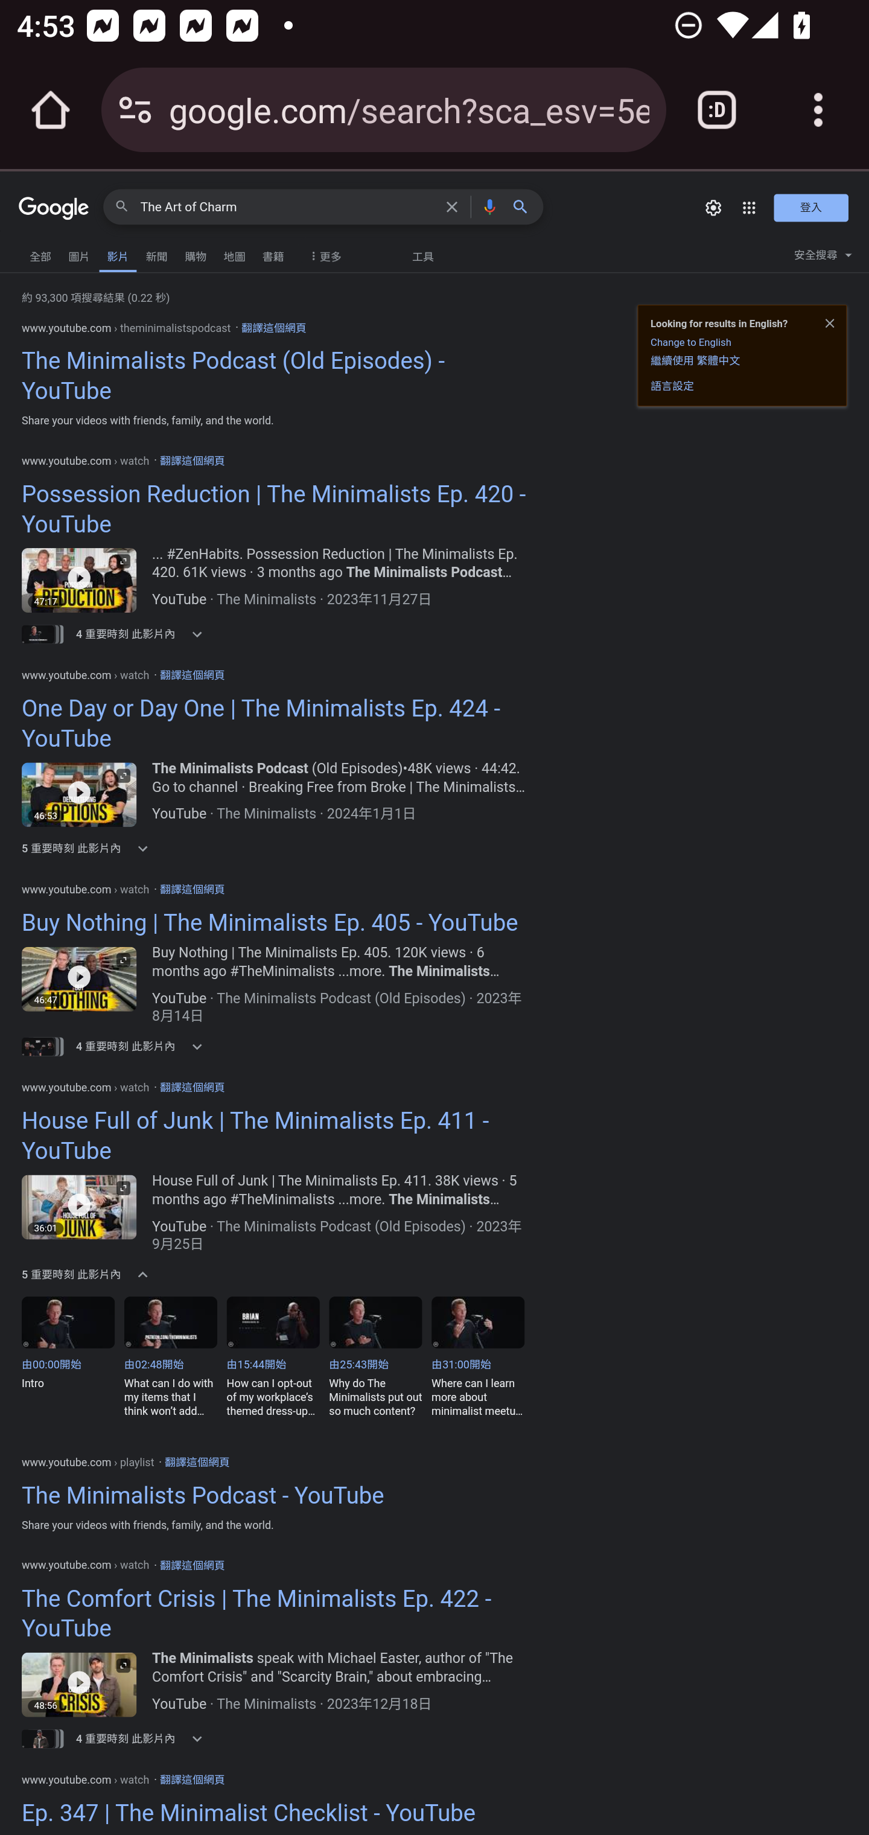 Image resolution: width=869 pixels, height=1835 pixels. I want to click on Connection is secure, so click(135, 110).